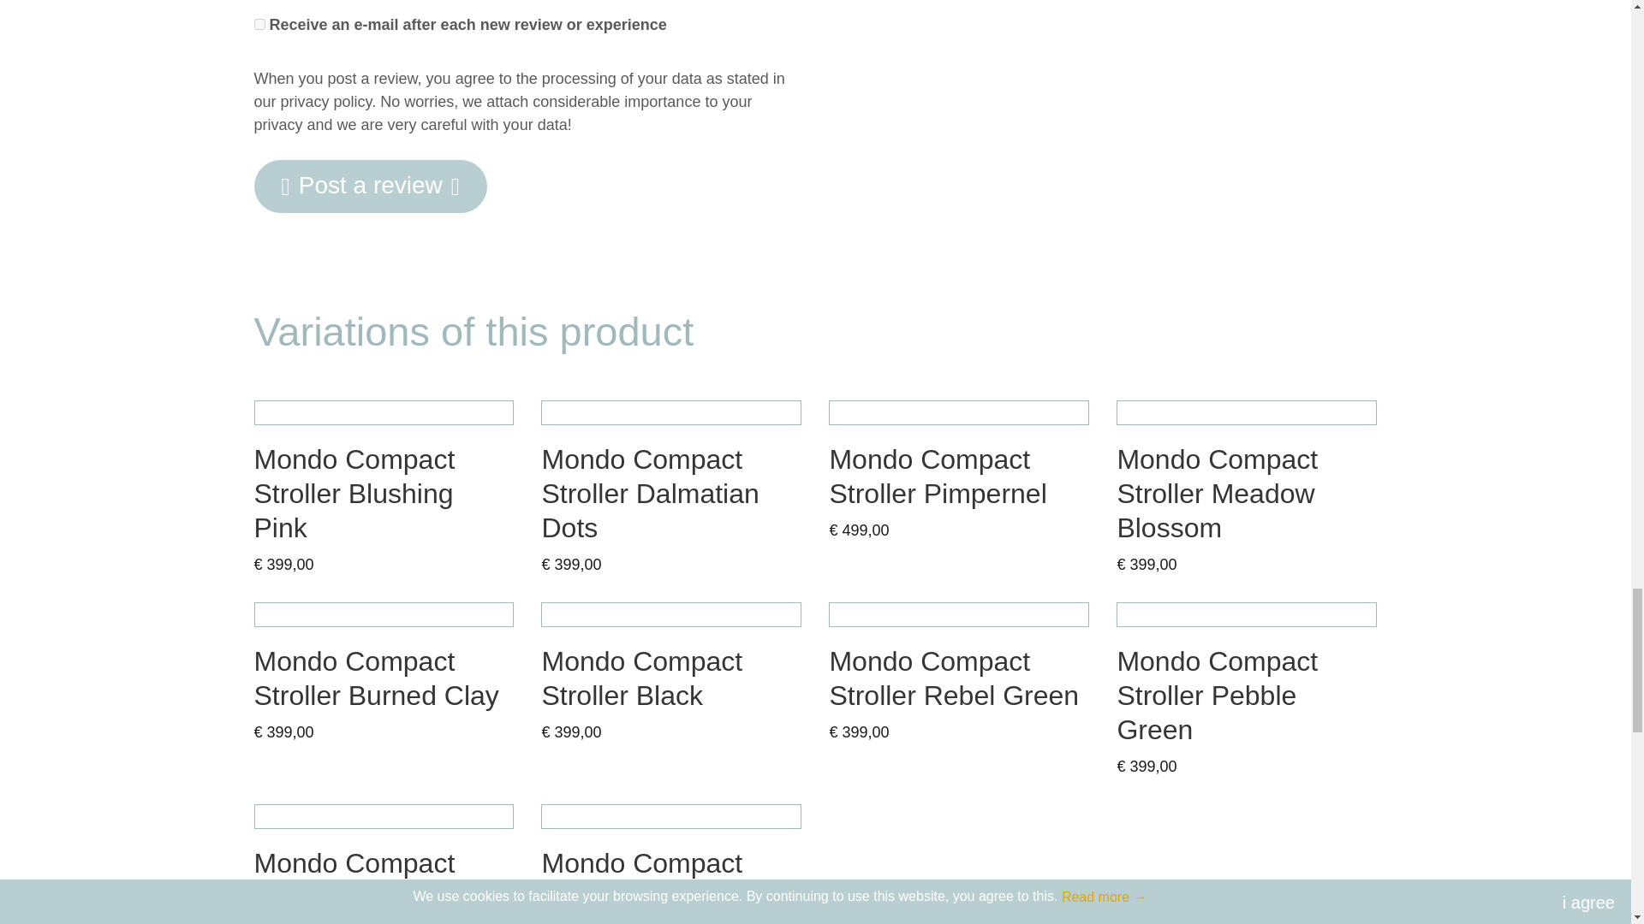  I want to click on Mondo Compact Stroller Burned Clay, so click(383, 614).